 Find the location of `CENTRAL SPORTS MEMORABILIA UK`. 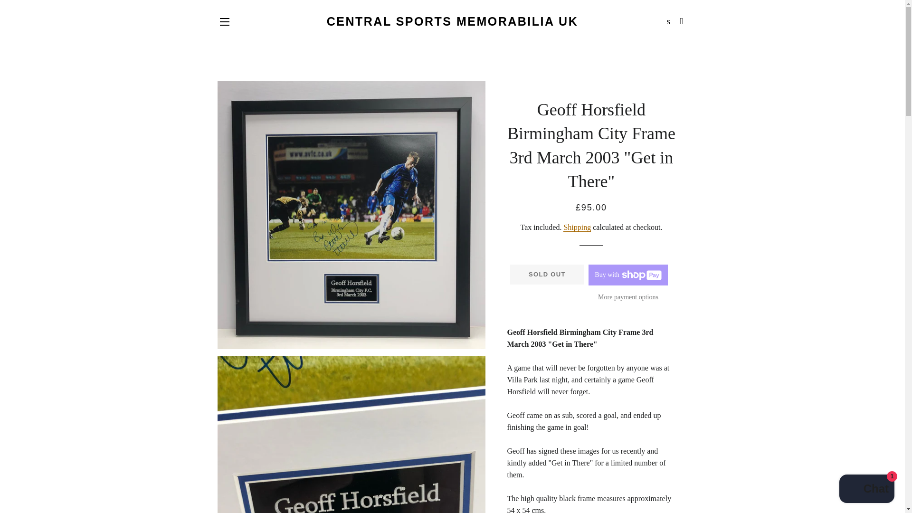

CENTRAL SPORTS MEMORABILIA UK is located at coordinates (452, 21).